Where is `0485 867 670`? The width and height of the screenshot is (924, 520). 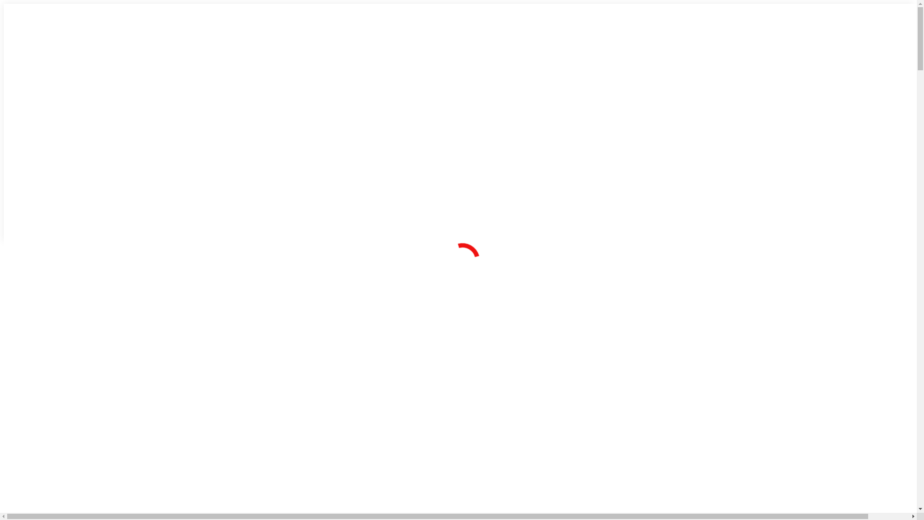 0485 867 670 is located at coordinates (387, 14).